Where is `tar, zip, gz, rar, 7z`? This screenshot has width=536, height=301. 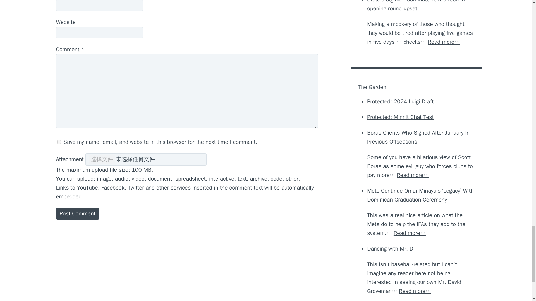
tar, zip, gz, rar, 7z is located at coordinates (259, 179).